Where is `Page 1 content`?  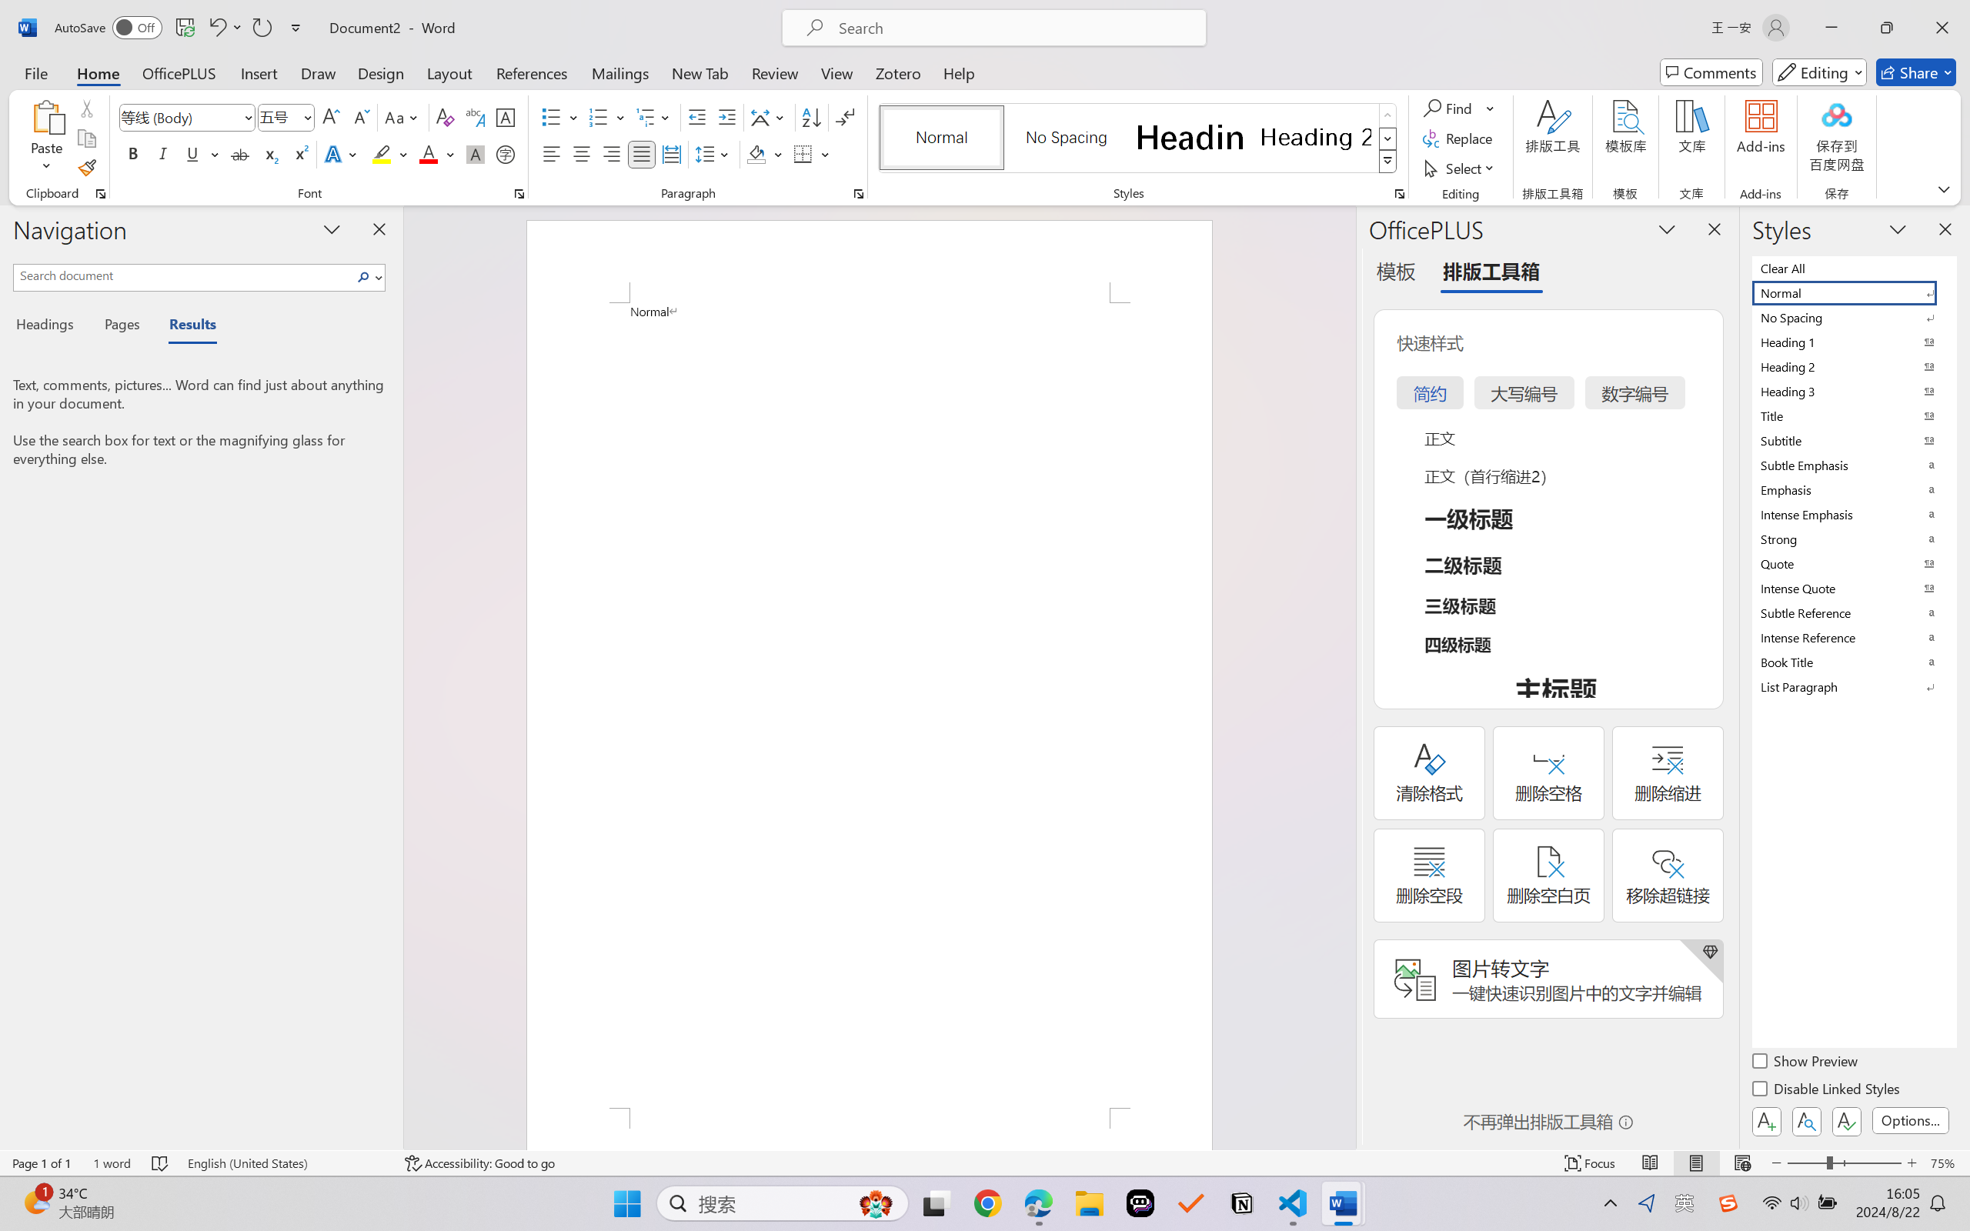
Page 1 content is located at coordinates (870, 705).